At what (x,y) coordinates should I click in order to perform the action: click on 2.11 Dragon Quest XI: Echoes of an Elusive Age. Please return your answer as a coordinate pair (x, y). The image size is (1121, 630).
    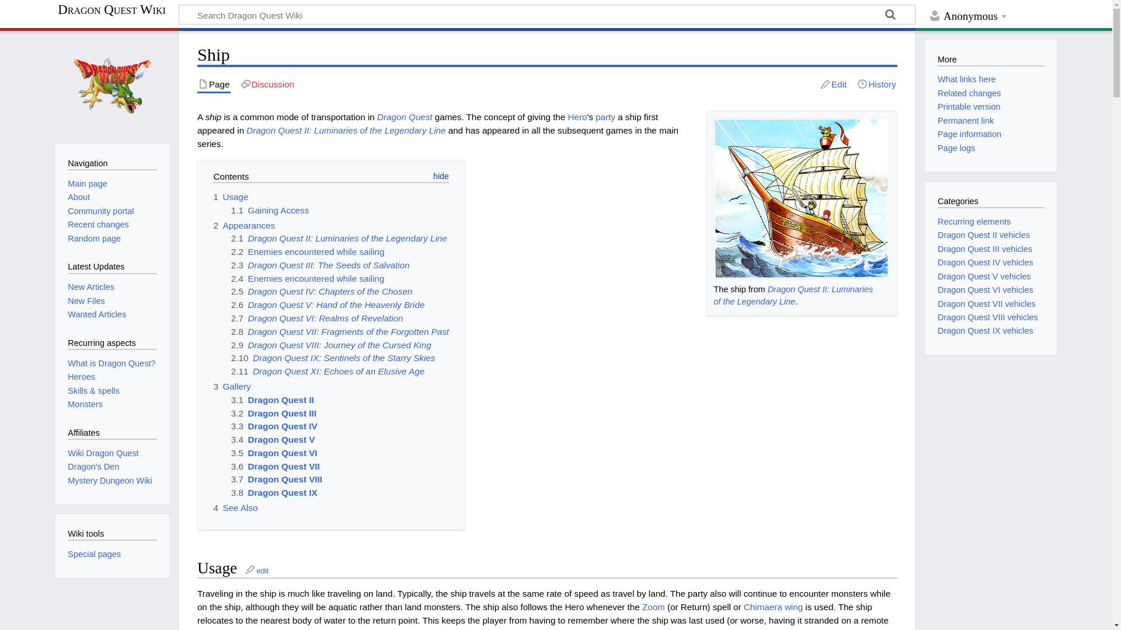
    Looking at the image, I should click on (328, 371).